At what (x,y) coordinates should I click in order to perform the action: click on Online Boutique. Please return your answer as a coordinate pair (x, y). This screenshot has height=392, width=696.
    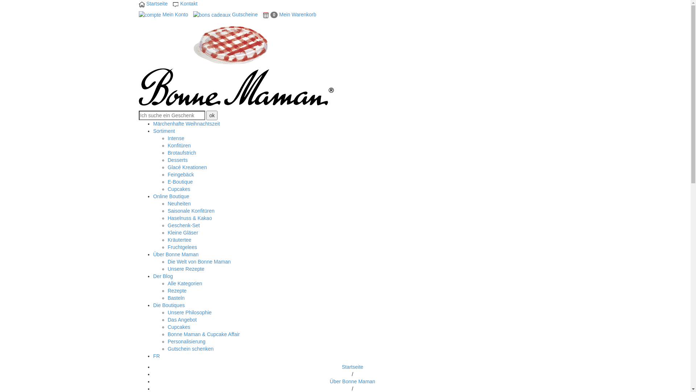
    Looking at the image, I should click on (171, 196).